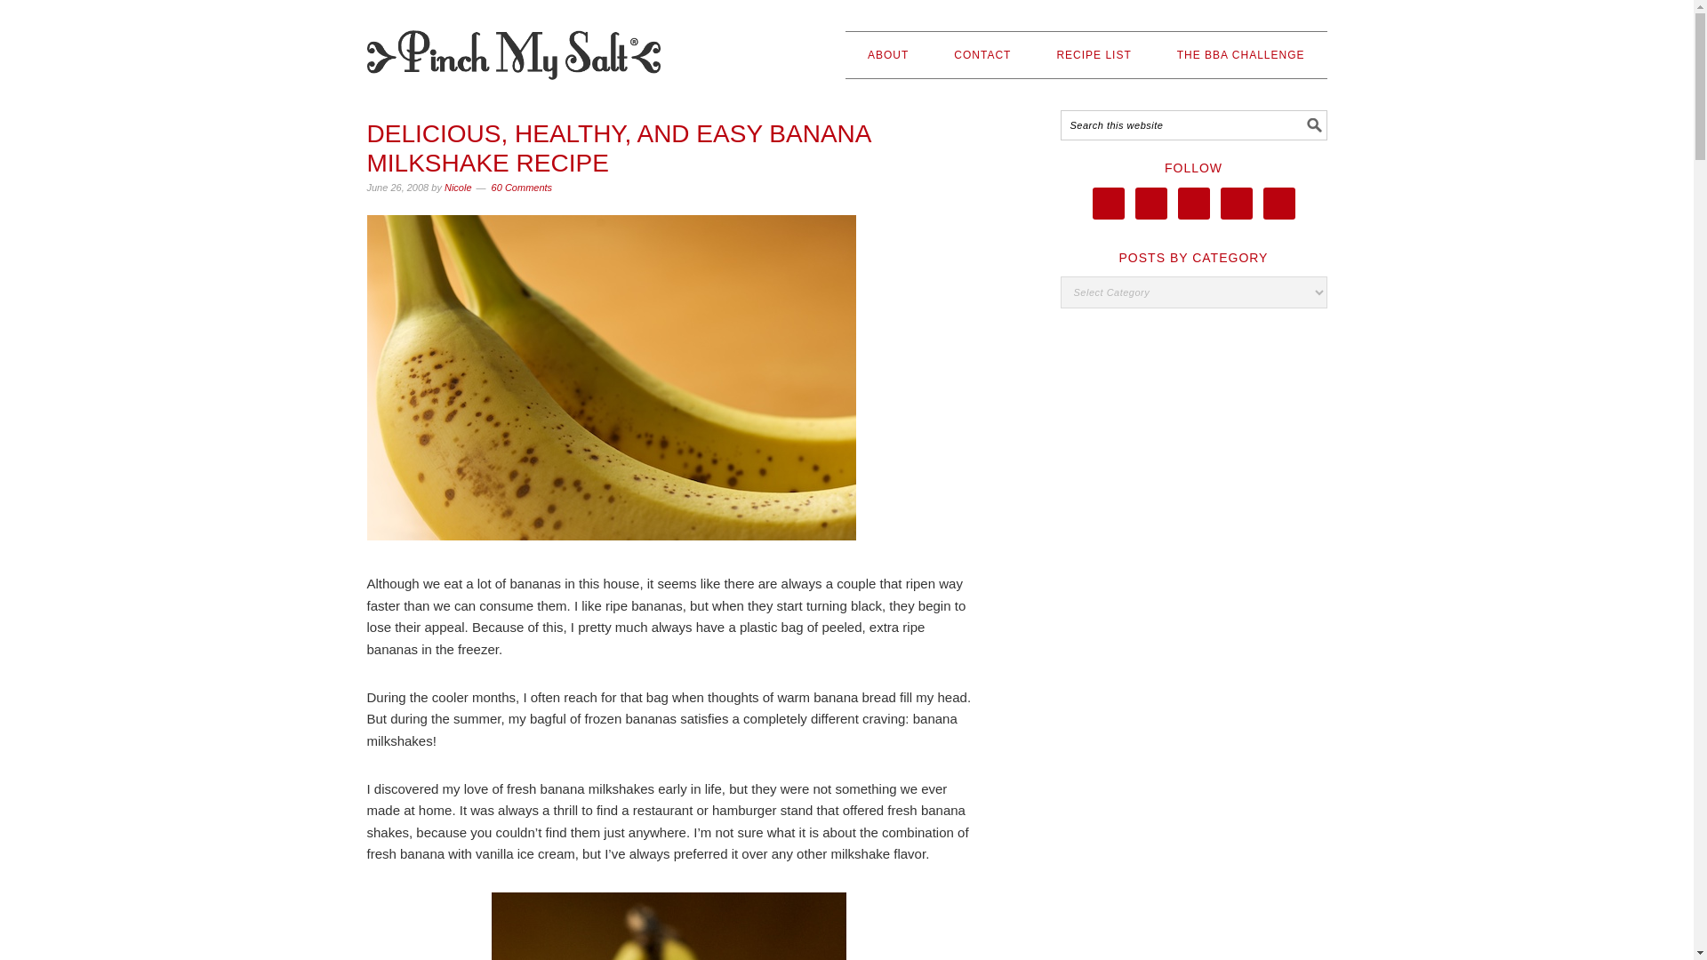 The width and height of the screenshot is (1707, 960). Describe the element at coordinates (887, 54) in the screenshot. I see `ABOUT` at that location.